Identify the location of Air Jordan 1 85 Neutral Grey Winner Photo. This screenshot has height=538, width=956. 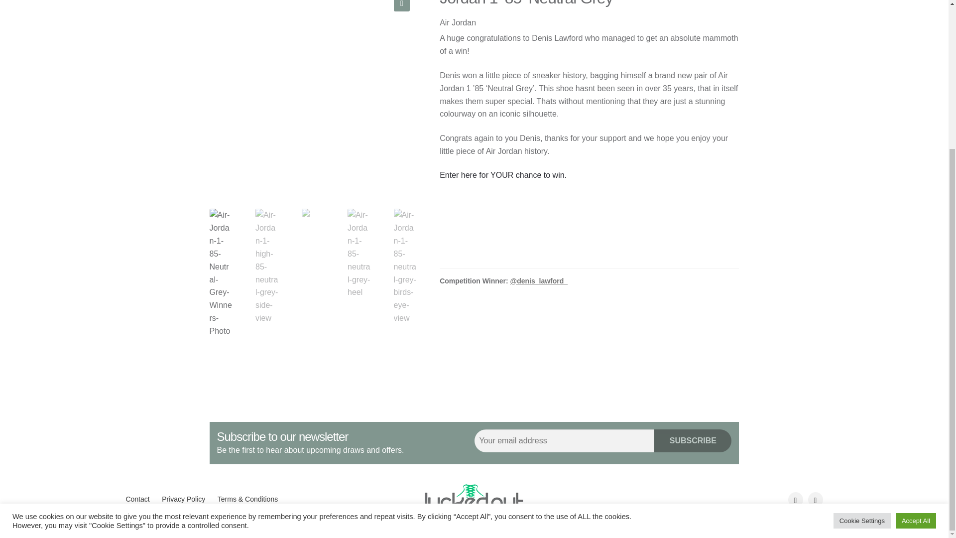
(313, 98).